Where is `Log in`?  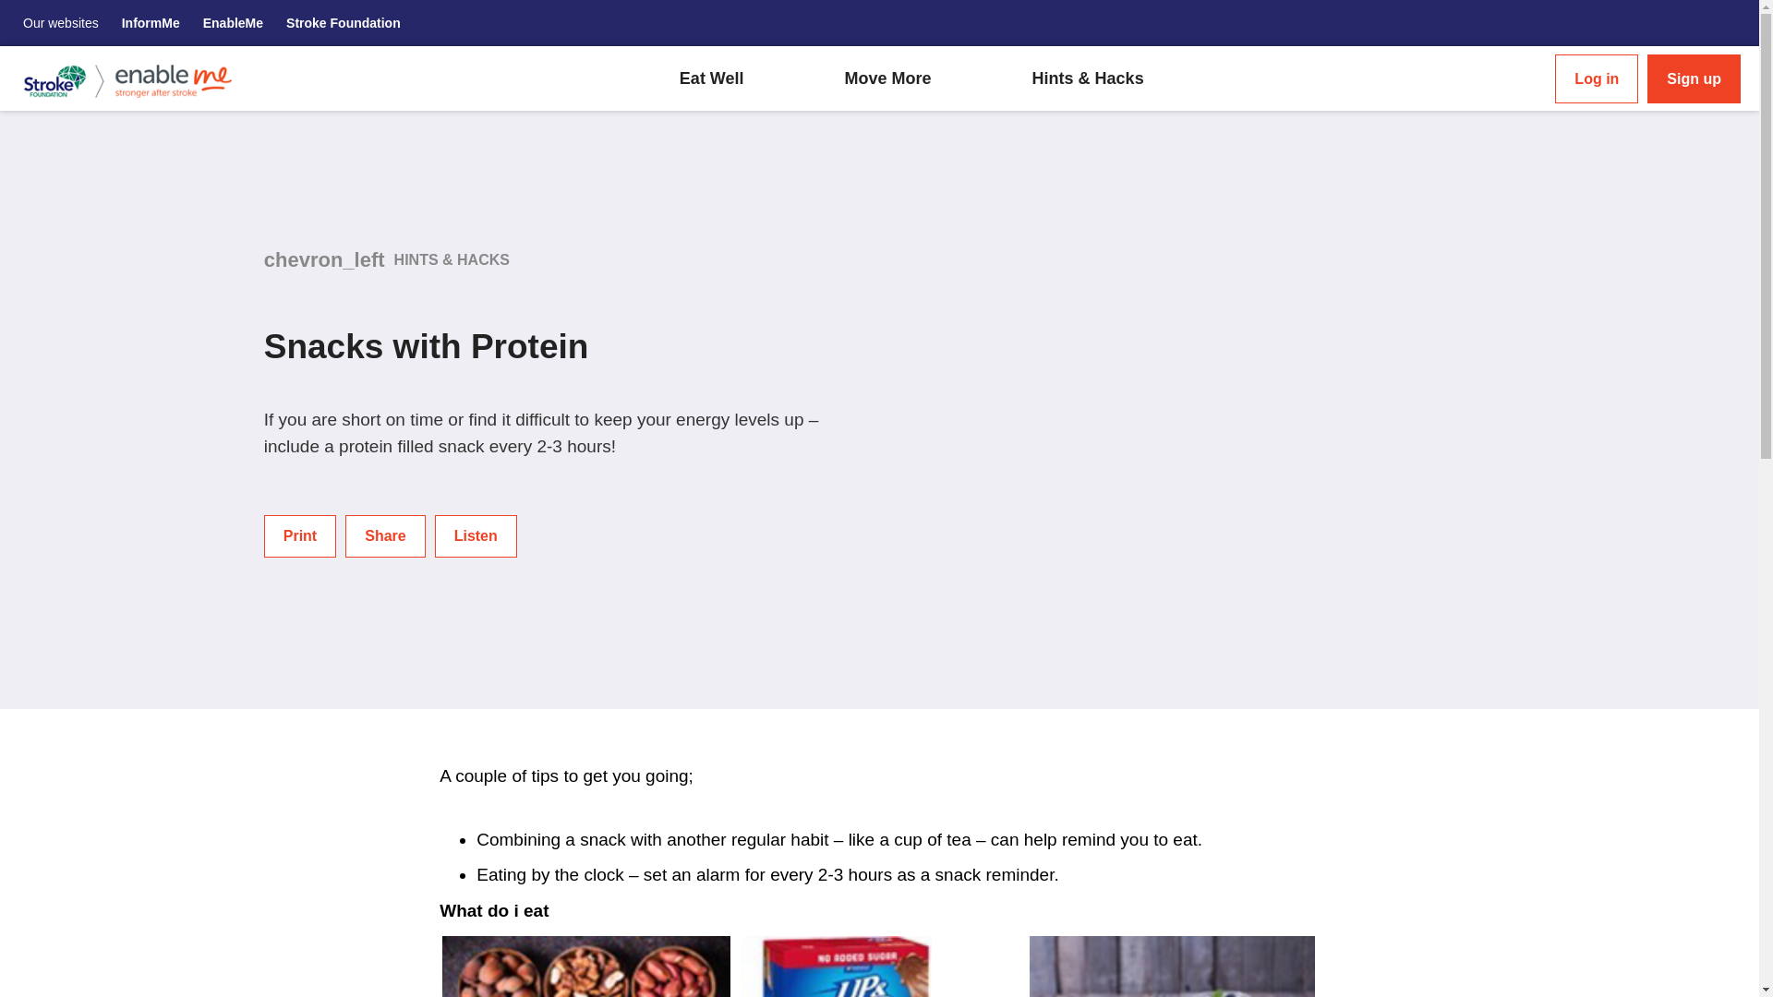 Log in is located at coordinates (1596, 78).